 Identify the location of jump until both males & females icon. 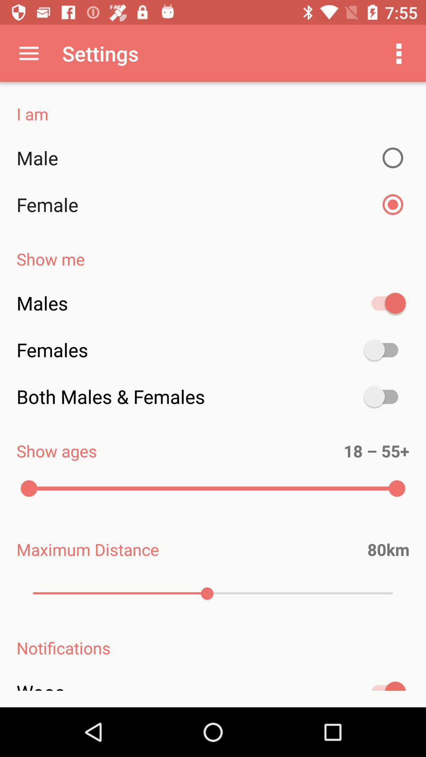
(213, 397).